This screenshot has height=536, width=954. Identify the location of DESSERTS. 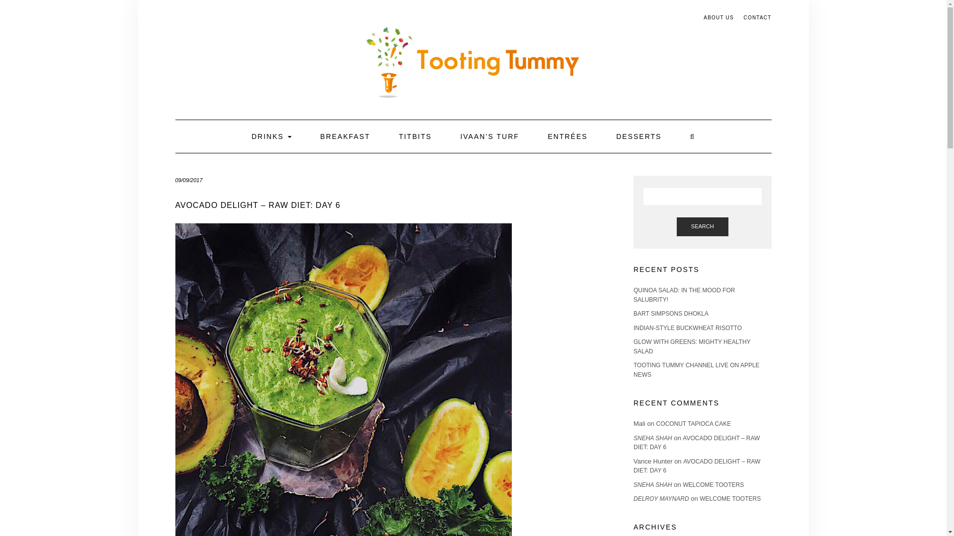
(638, 136).